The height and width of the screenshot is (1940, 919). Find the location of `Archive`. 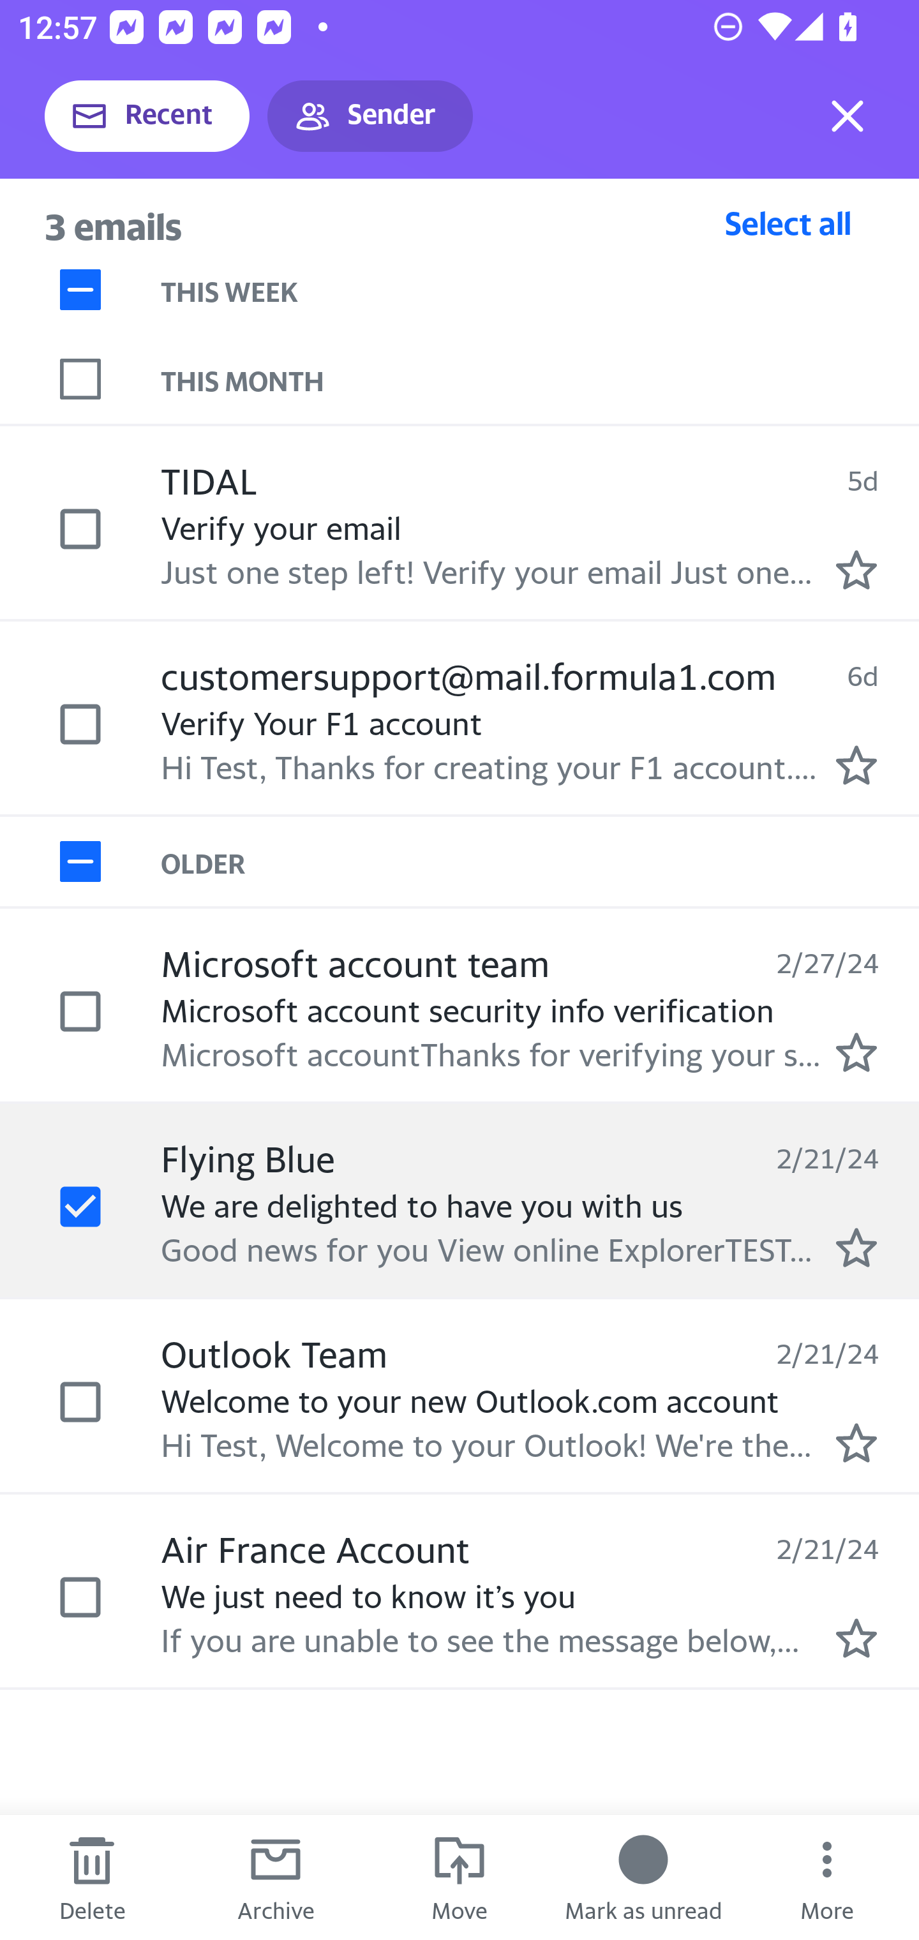

Archive is located at coordinates (276, 1877).